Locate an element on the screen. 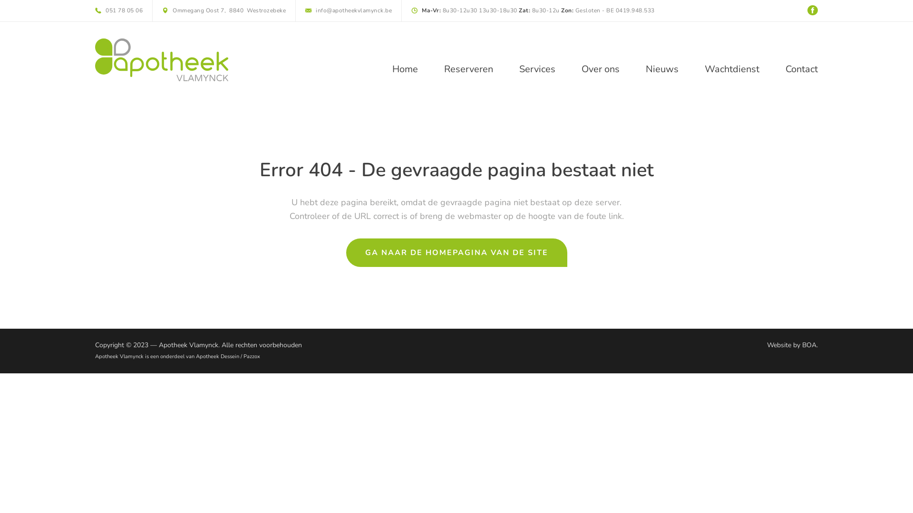 The width and height of the screenshot is (913, 513). BOA. is located at coordinates (810, 345).